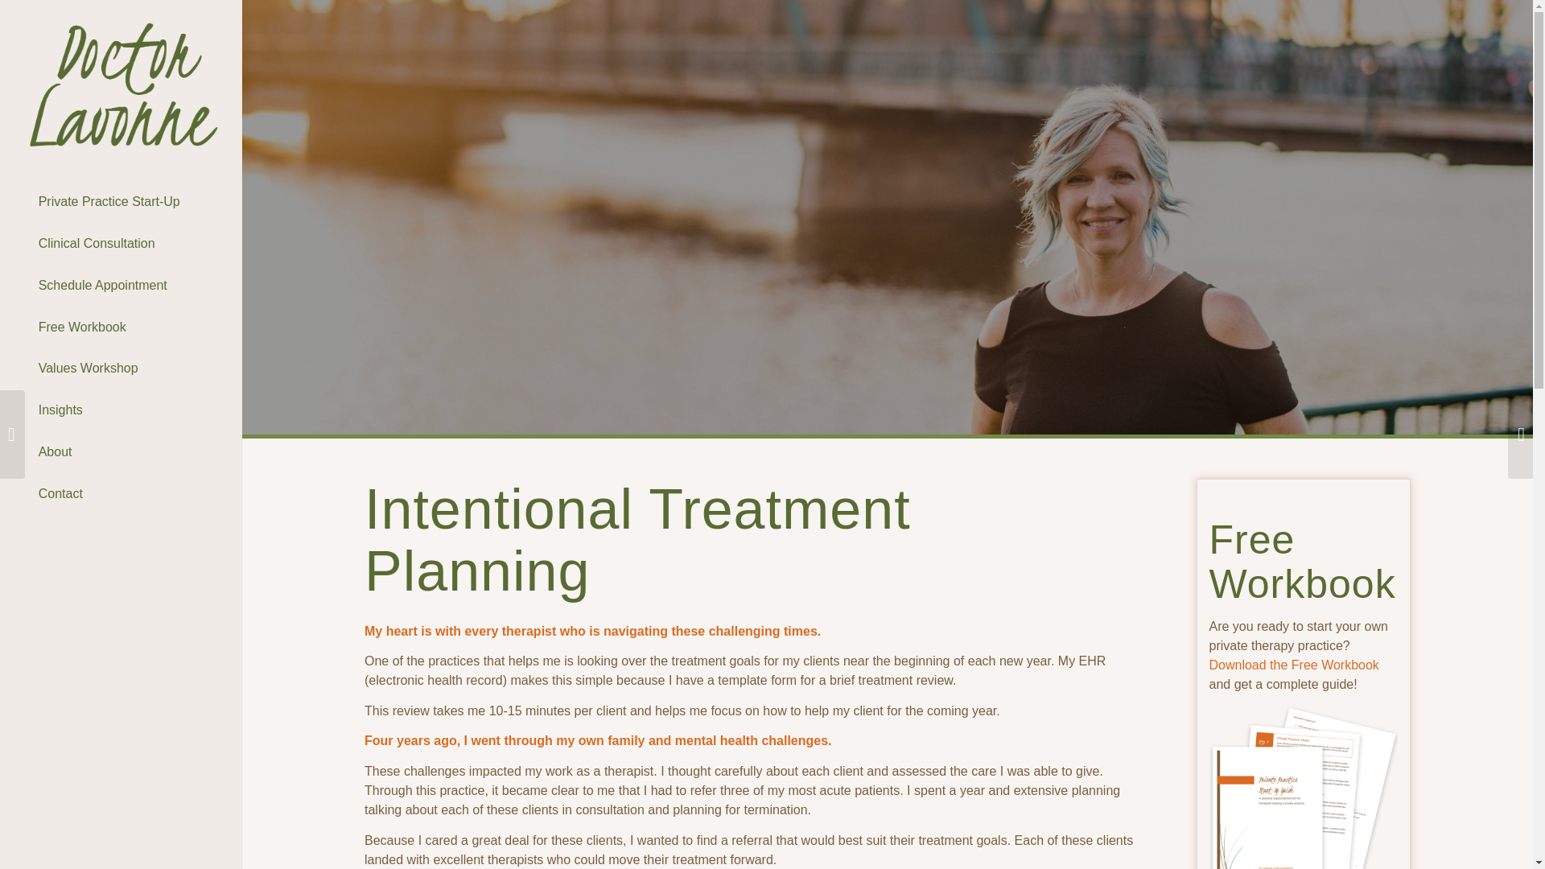 The height and width of the screenshot is (869, 1545). Describe the element at coordinates (121, 410) in the screenshot. I see `Insights` at that location.